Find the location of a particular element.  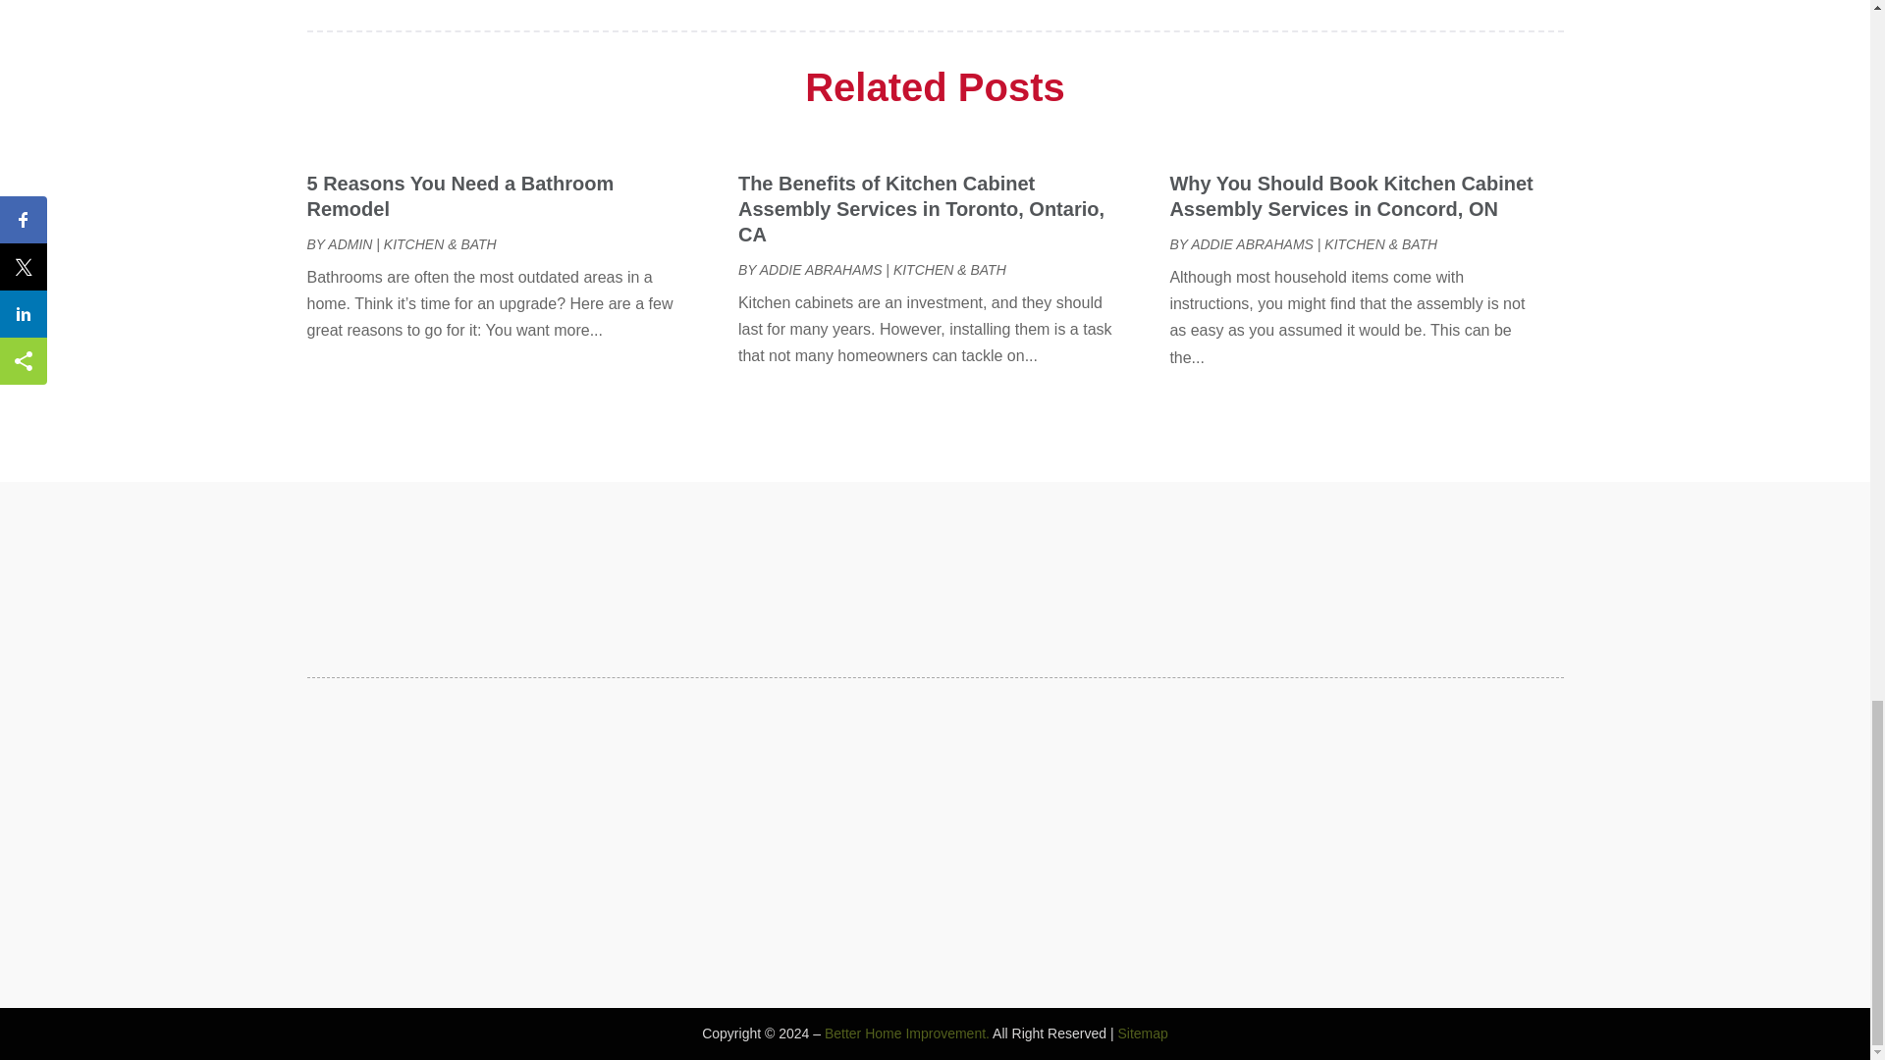

Posts by Addie Abrahams is located at coordinates (821, 269).